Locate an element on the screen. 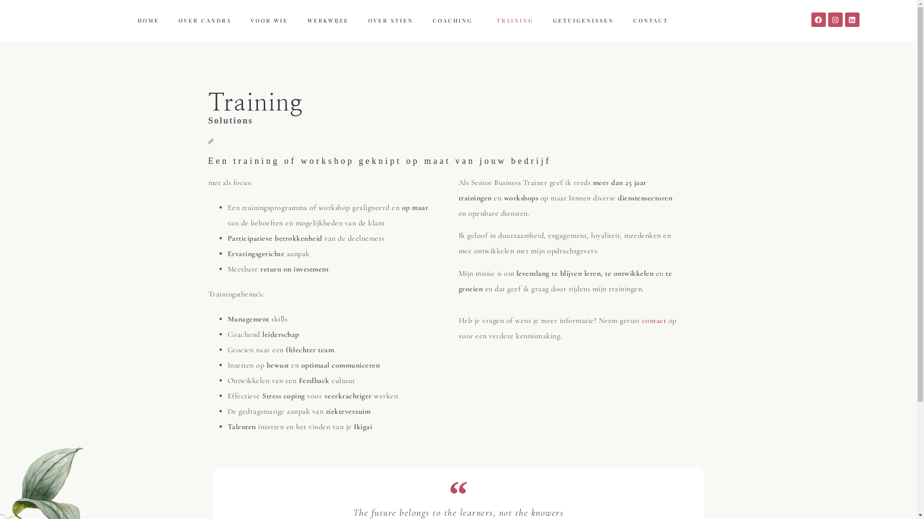  TRAINING is located at coordinates (515, 21).